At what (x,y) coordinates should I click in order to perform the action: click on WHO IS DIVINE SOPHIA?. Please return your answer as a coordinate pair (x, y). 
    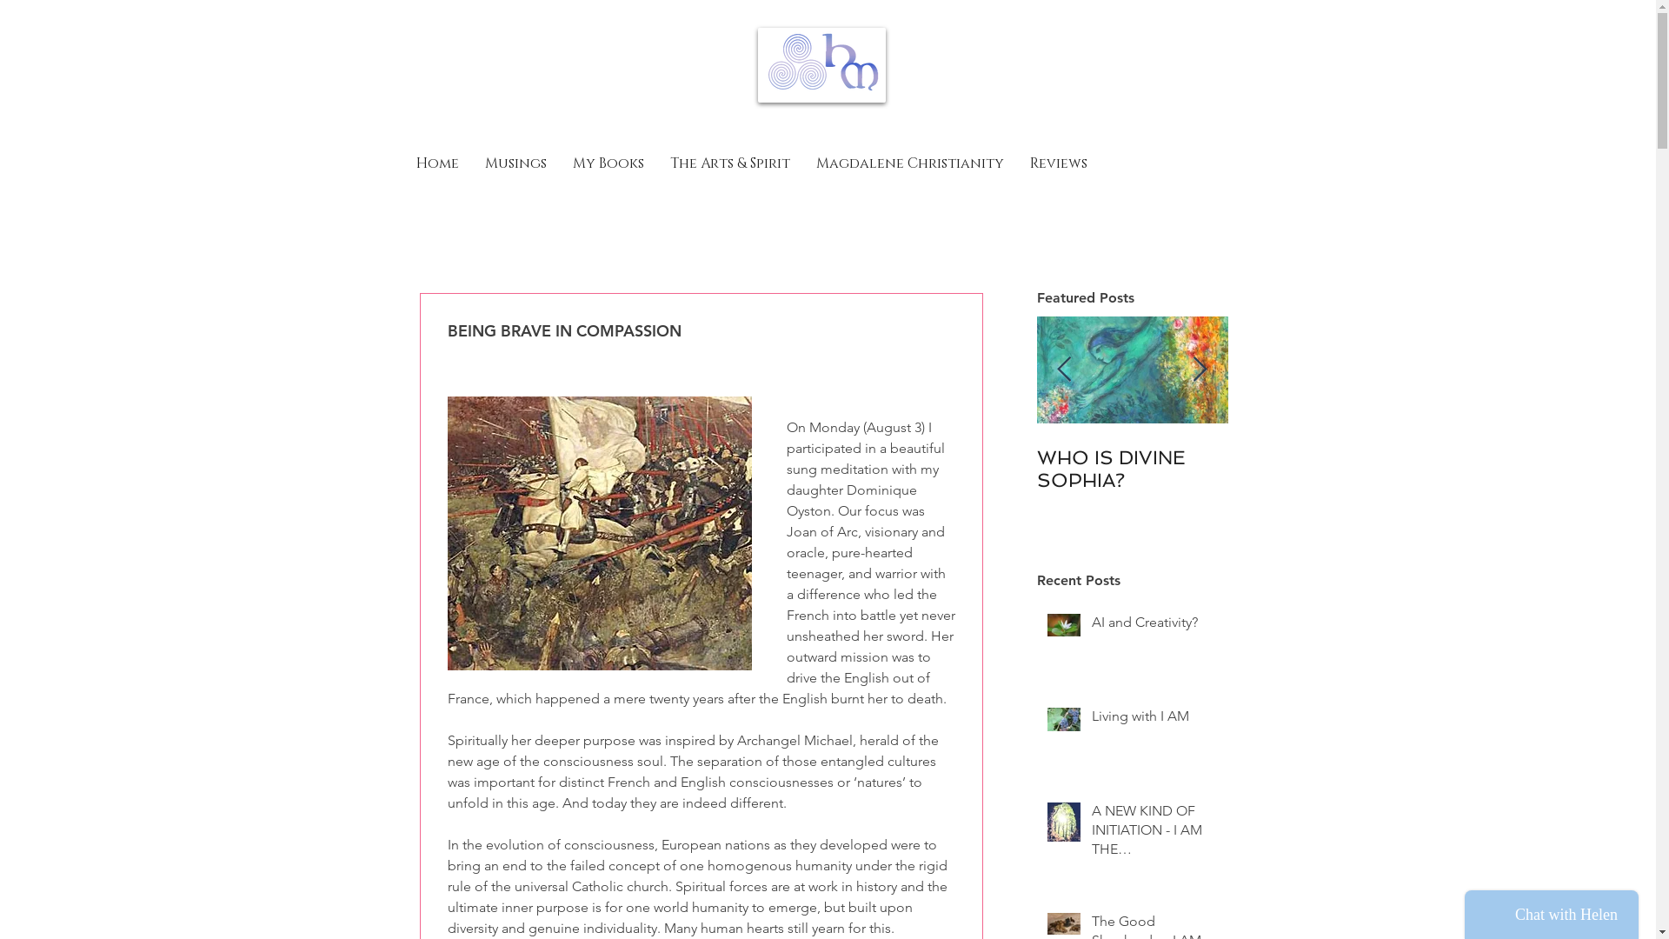
    Looking at the image, I should click on (1323, 469).